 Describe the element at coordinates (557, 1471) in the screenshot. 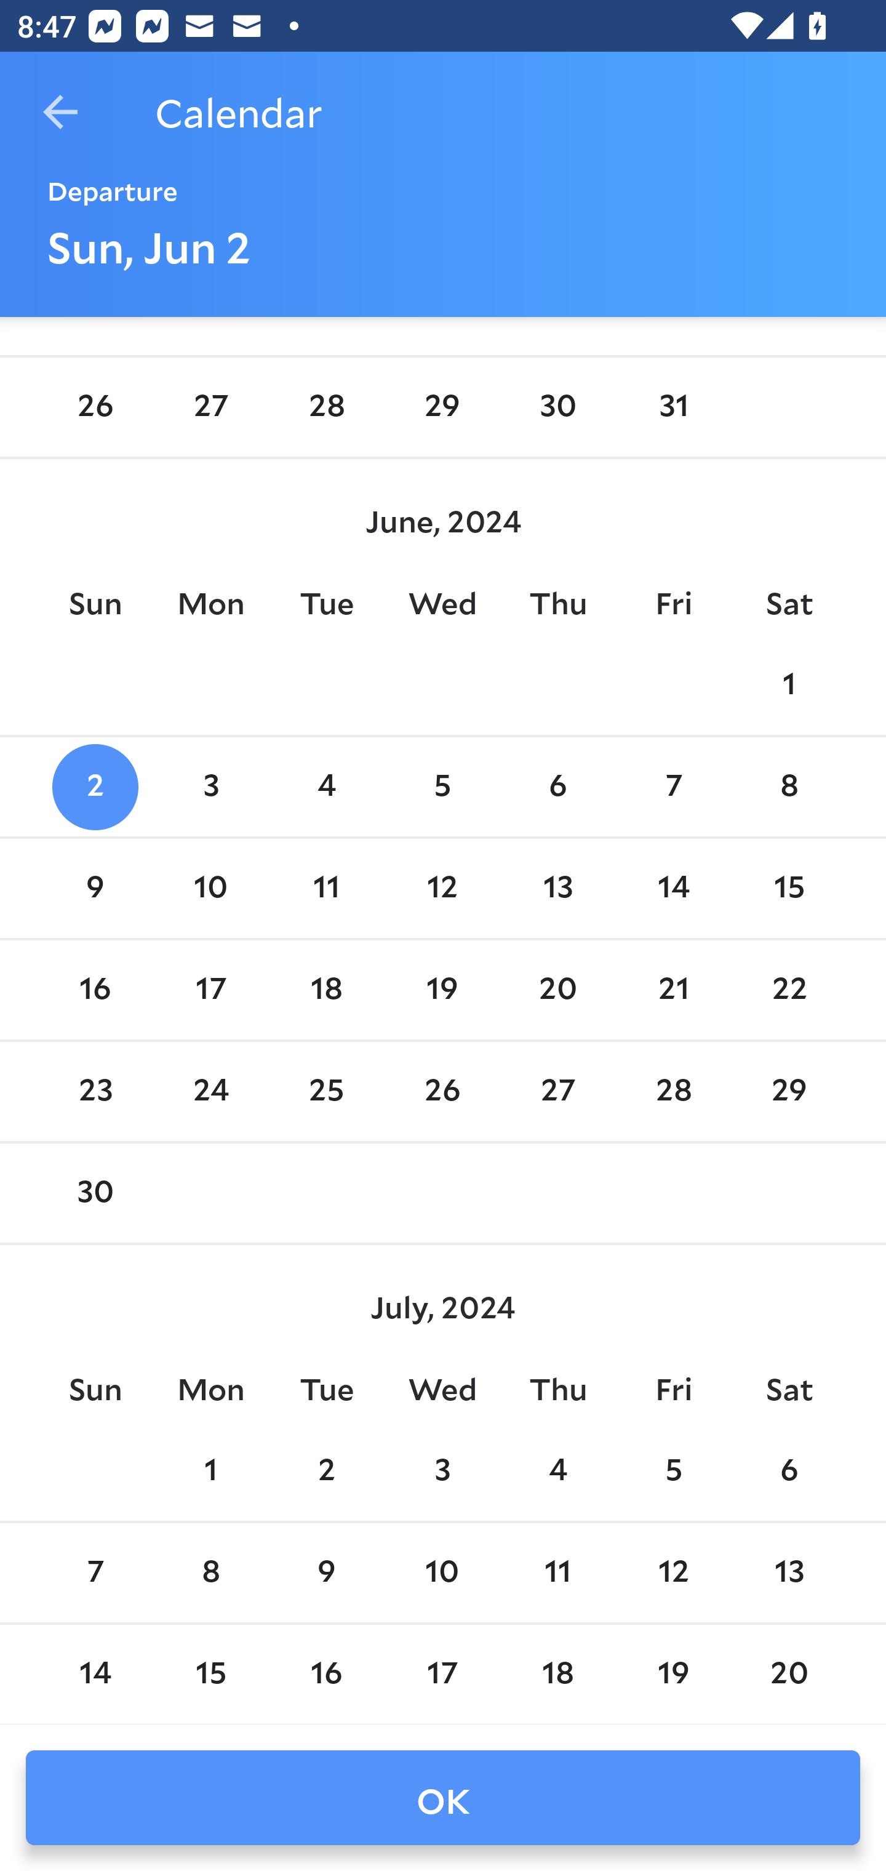

I see `4` at that location.